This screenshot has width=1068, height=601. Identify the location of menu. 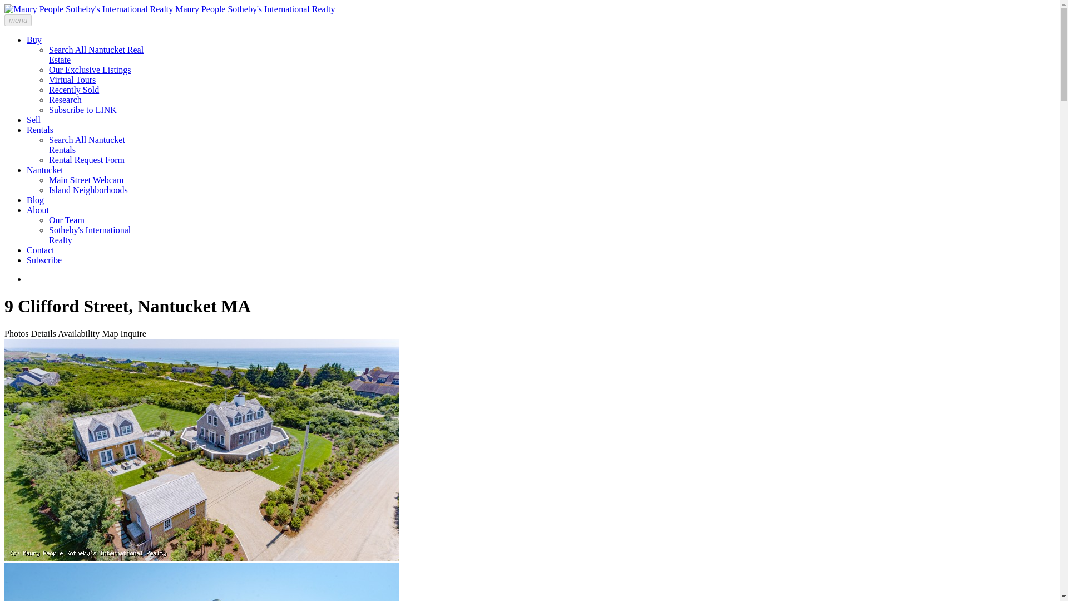
(18, 20).